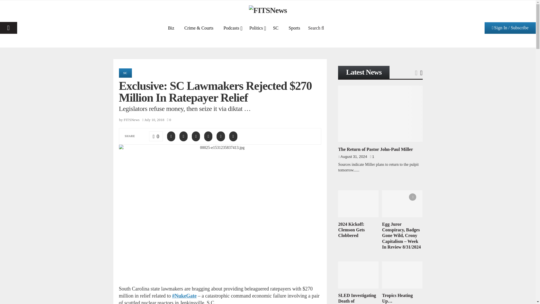  What do you see at coordinates (231, 28) in the screenshot?
I see `Podcasts` at bounding box center [231, 28].